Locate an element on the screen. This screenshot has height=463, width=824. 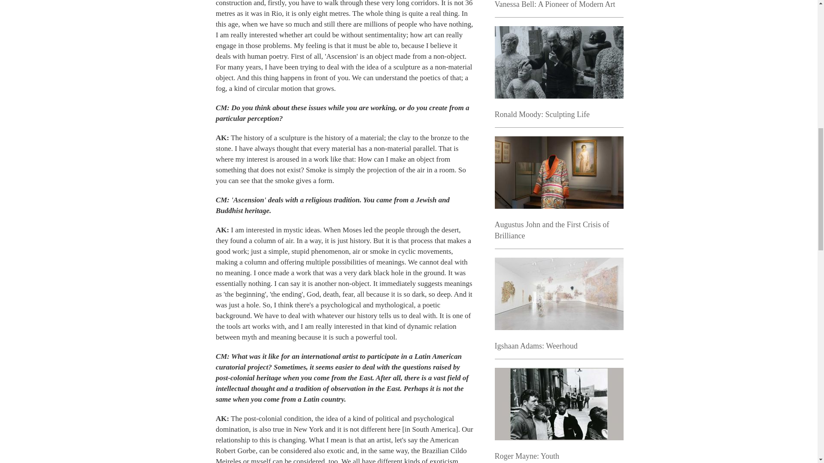
Vanessa Bell: A Pioneer of Modern Art is located at coordinates (554, 4).